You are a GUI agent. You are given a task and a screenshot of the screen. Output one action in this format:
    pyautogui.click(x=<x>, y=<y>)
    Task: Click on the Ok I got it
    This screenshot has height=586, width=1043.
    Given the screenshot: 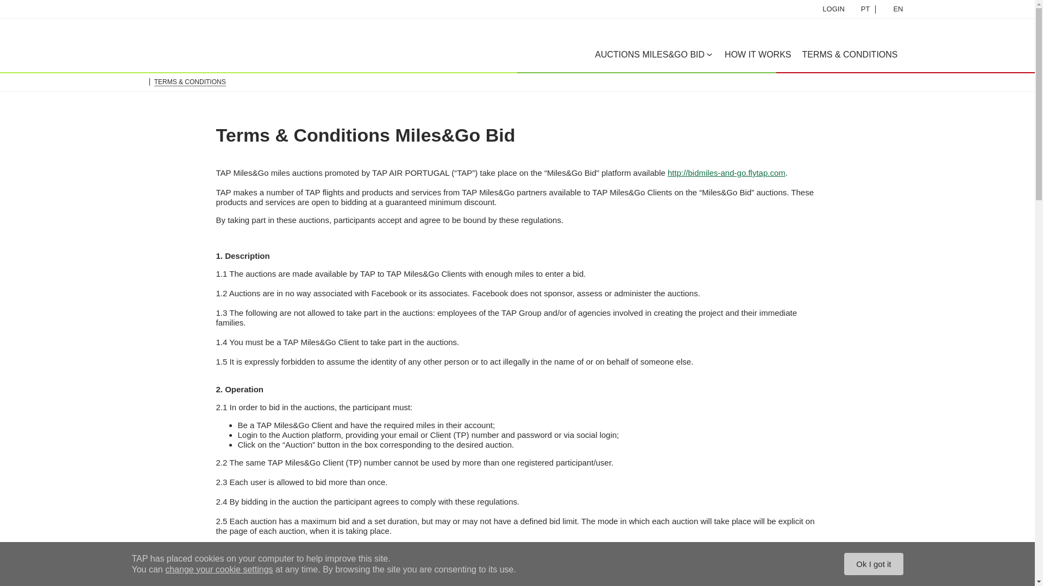 What is the action you would take?
    pyautogui.click(x=874, y=564)
    